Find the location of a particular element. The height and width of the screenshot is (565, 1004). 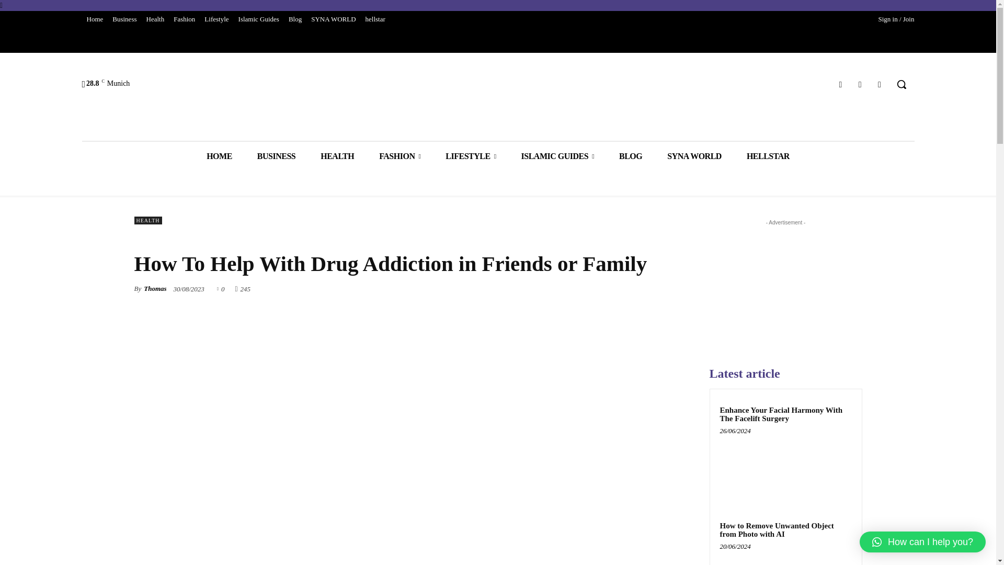

Blog is located at coordinates (295, 19).